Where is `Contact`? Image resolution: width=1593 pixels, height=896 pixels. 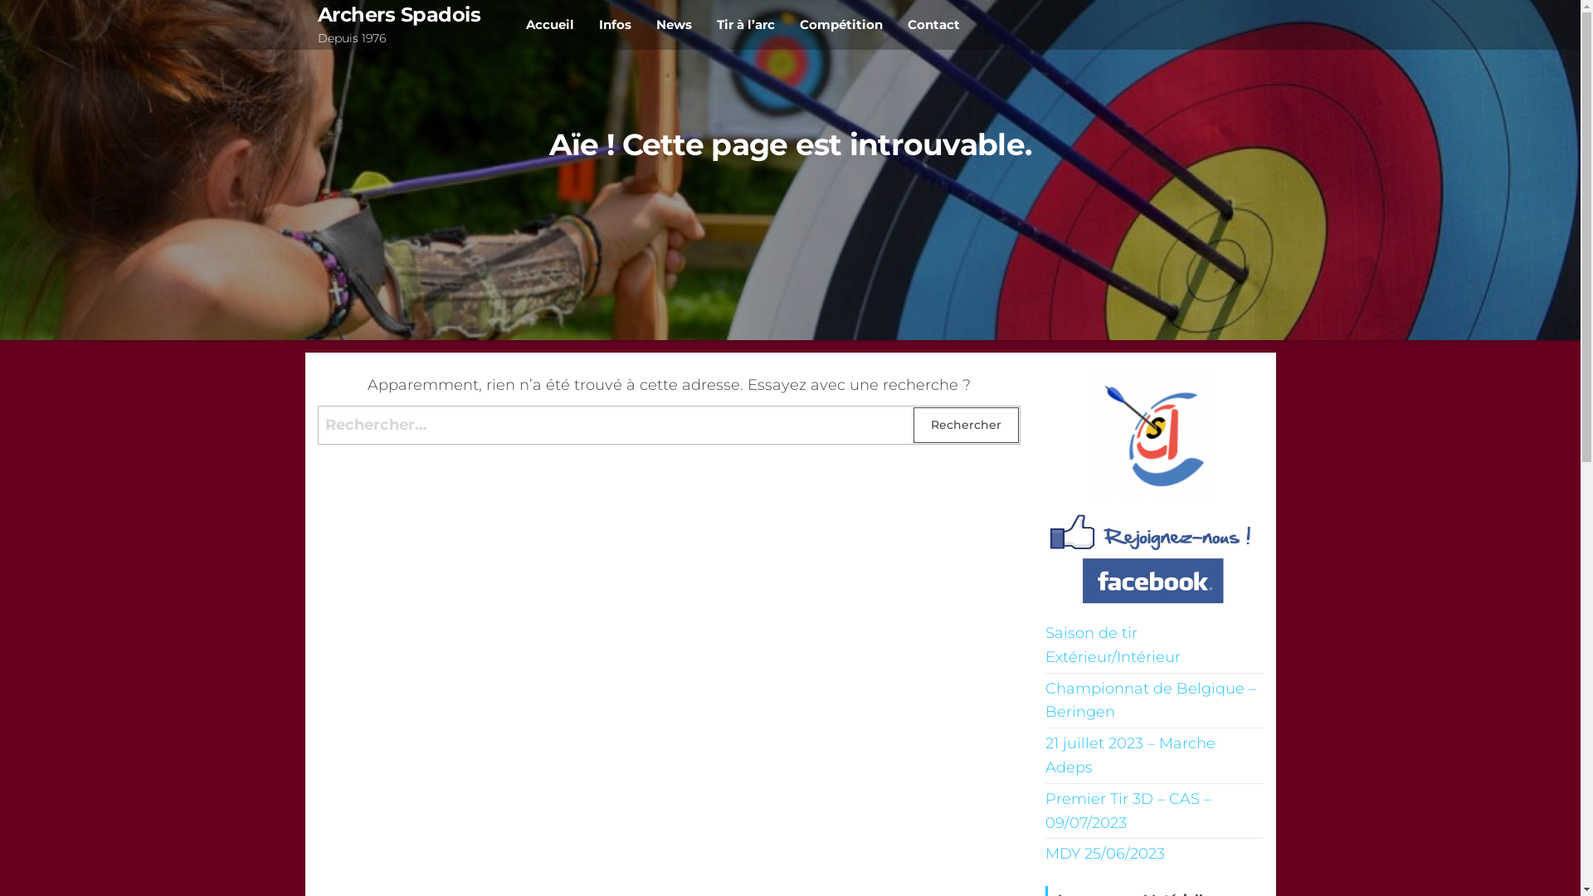 Contact is located at coordinates (934, 25).